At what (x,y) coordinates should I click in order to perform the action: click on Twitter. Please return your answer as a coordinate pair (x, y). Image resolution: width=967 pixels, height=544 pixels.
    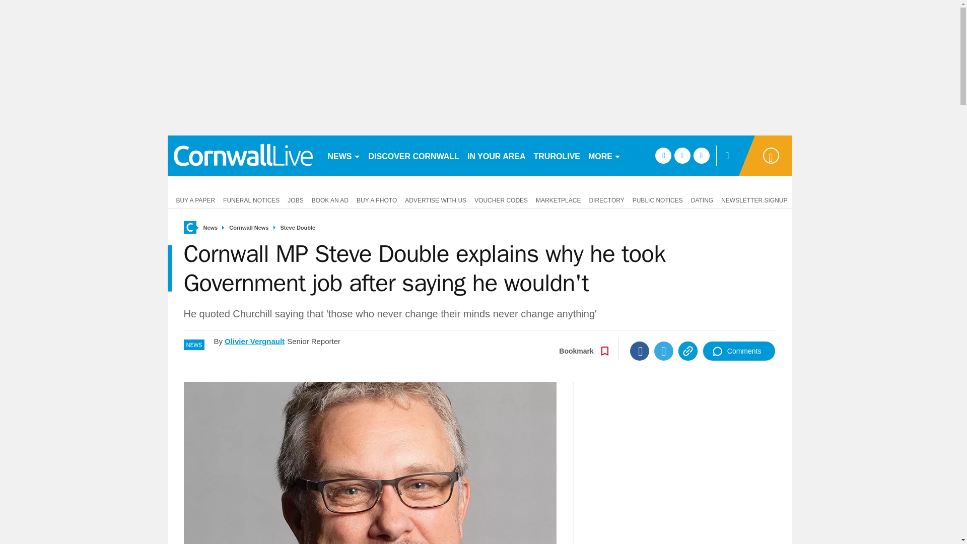
    Looking at the image, I should click on (664, 351).